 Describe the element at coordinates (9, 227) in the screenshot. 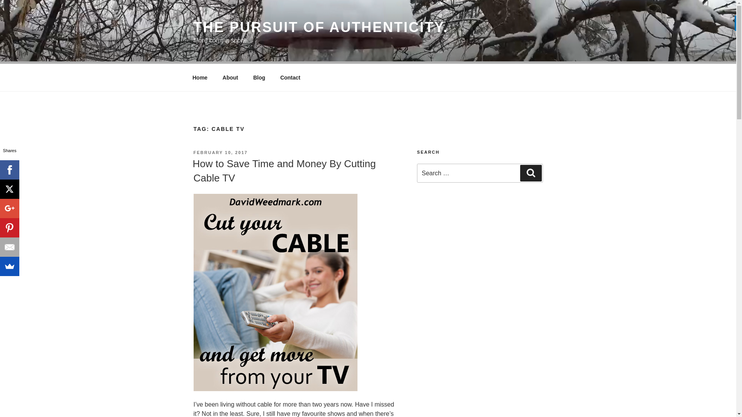

I see `Pinterest` at that location.